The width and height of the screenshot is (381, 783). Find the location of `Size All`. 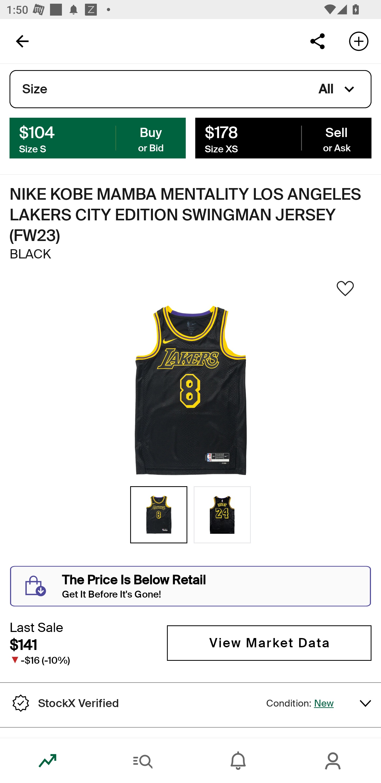

Size All is located at coordinates (190, 89).